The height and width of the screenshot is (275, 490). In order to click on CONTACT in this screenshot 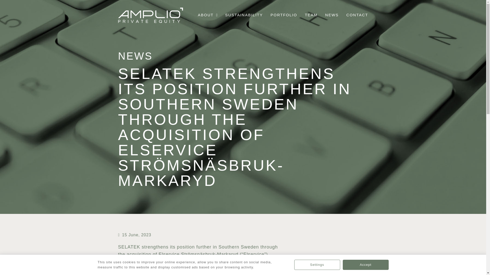, I will do `click(357, 15)`.